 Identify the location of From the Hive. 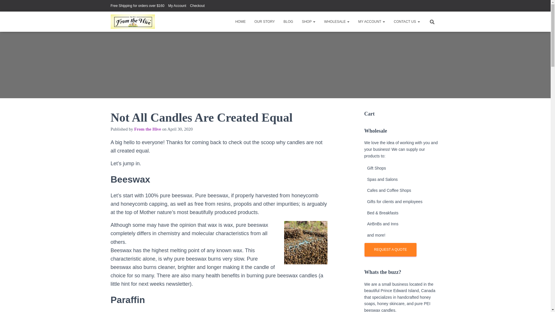
(147, 129).